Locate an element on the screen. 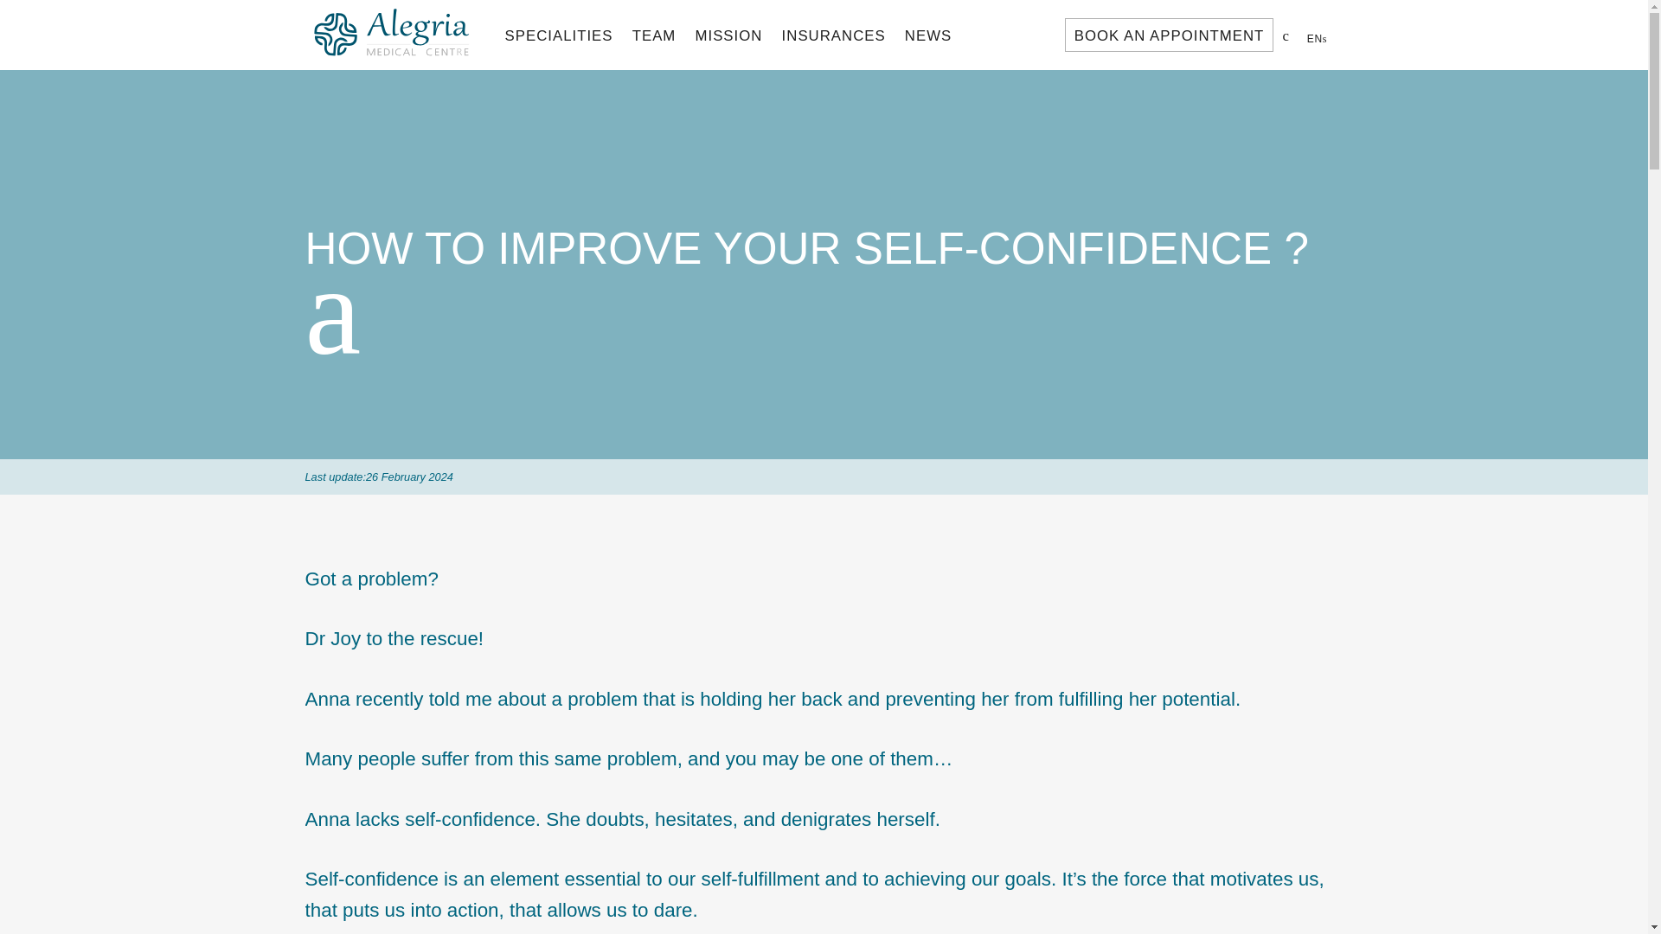 The height and width of the screenshot is (934, 1661). TEAM is located at coordinates (654, 35).